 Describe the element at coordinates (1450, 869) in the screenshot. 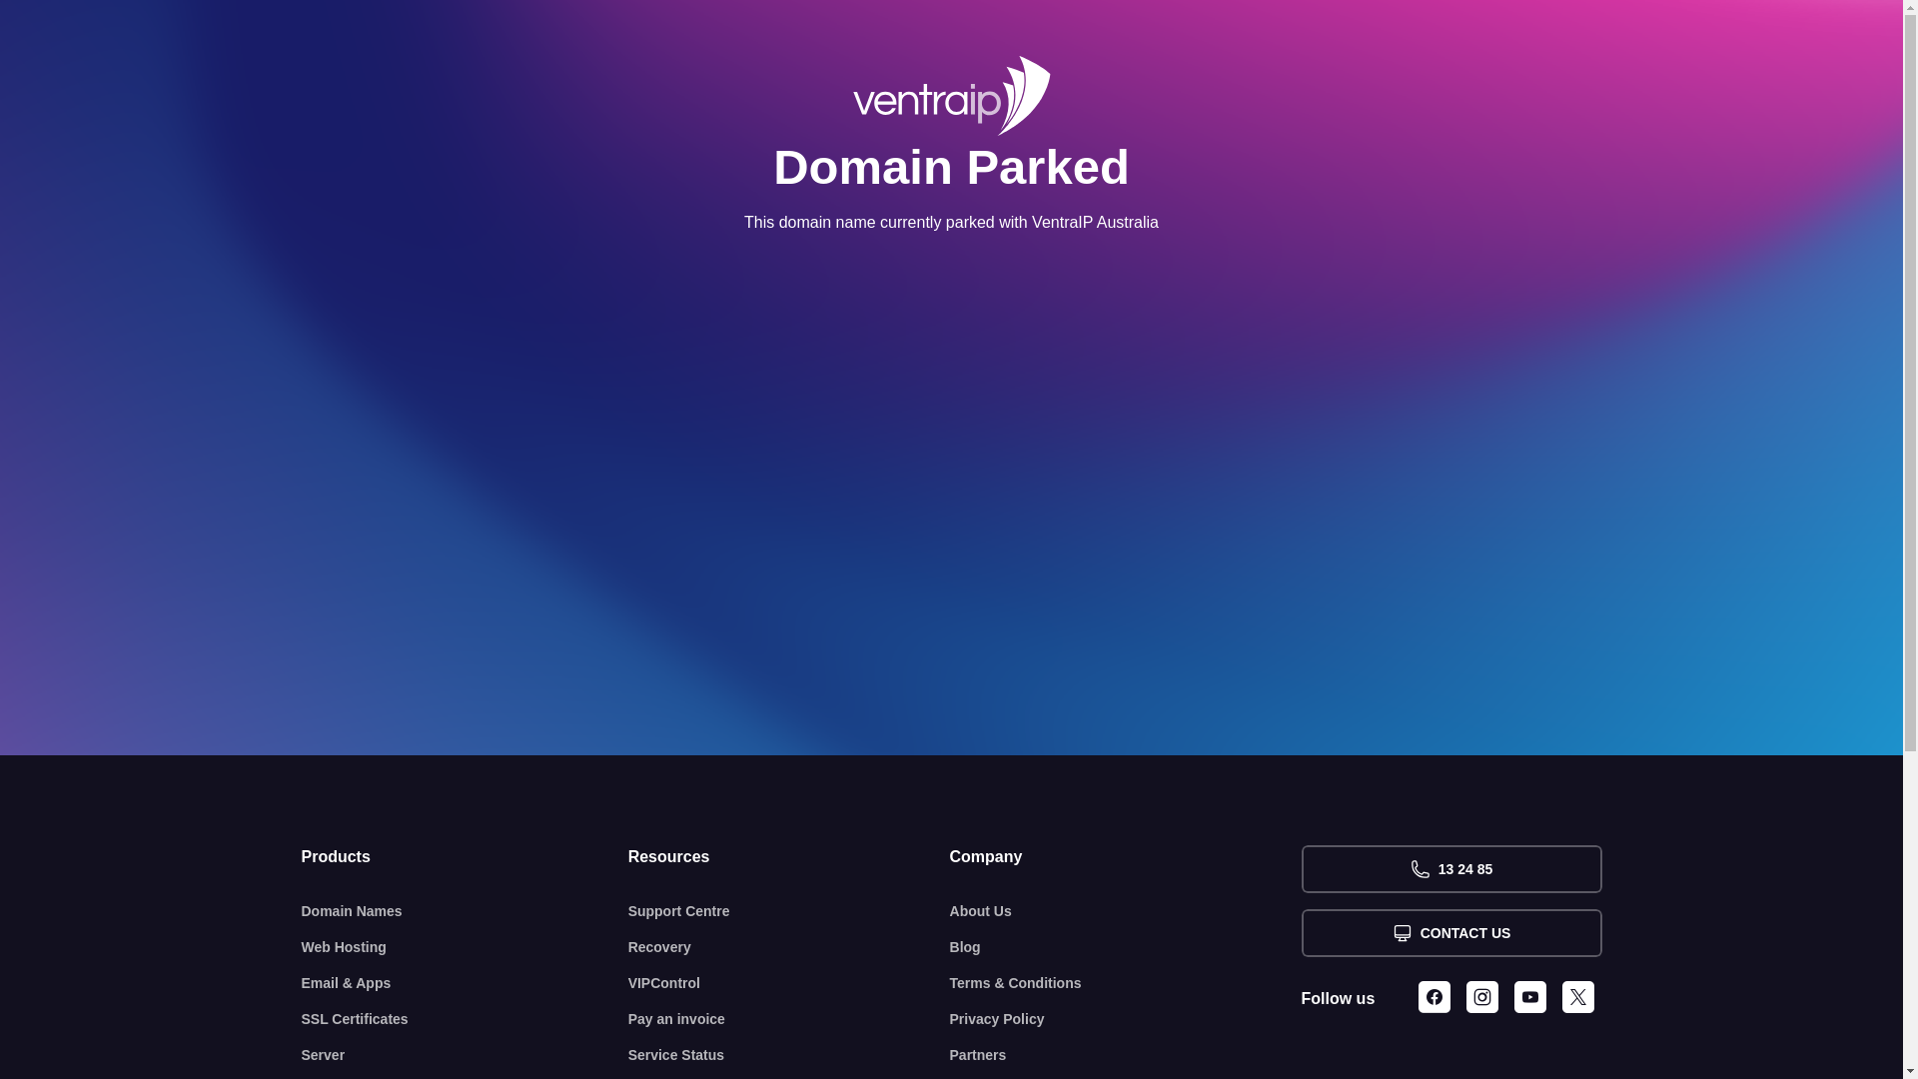

I see `13 24 85` at that location.